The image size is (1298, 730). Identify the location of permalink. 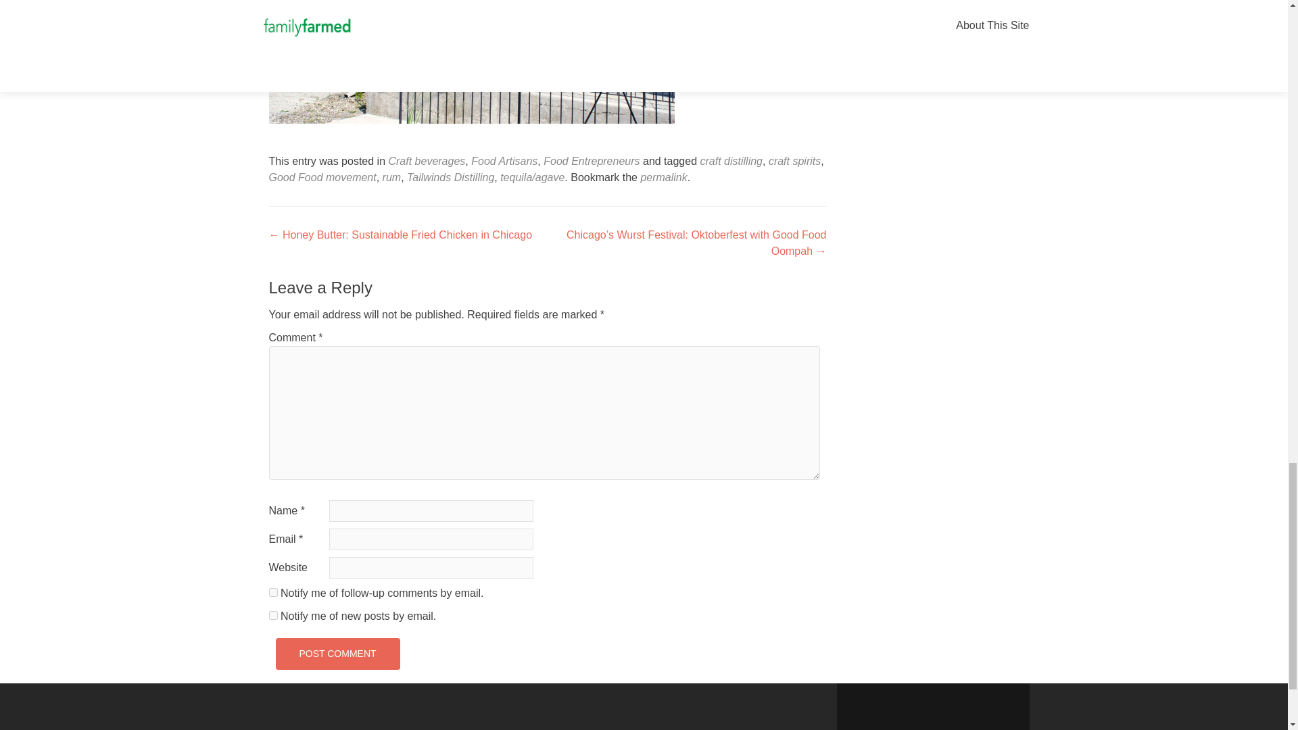
(663, 177).